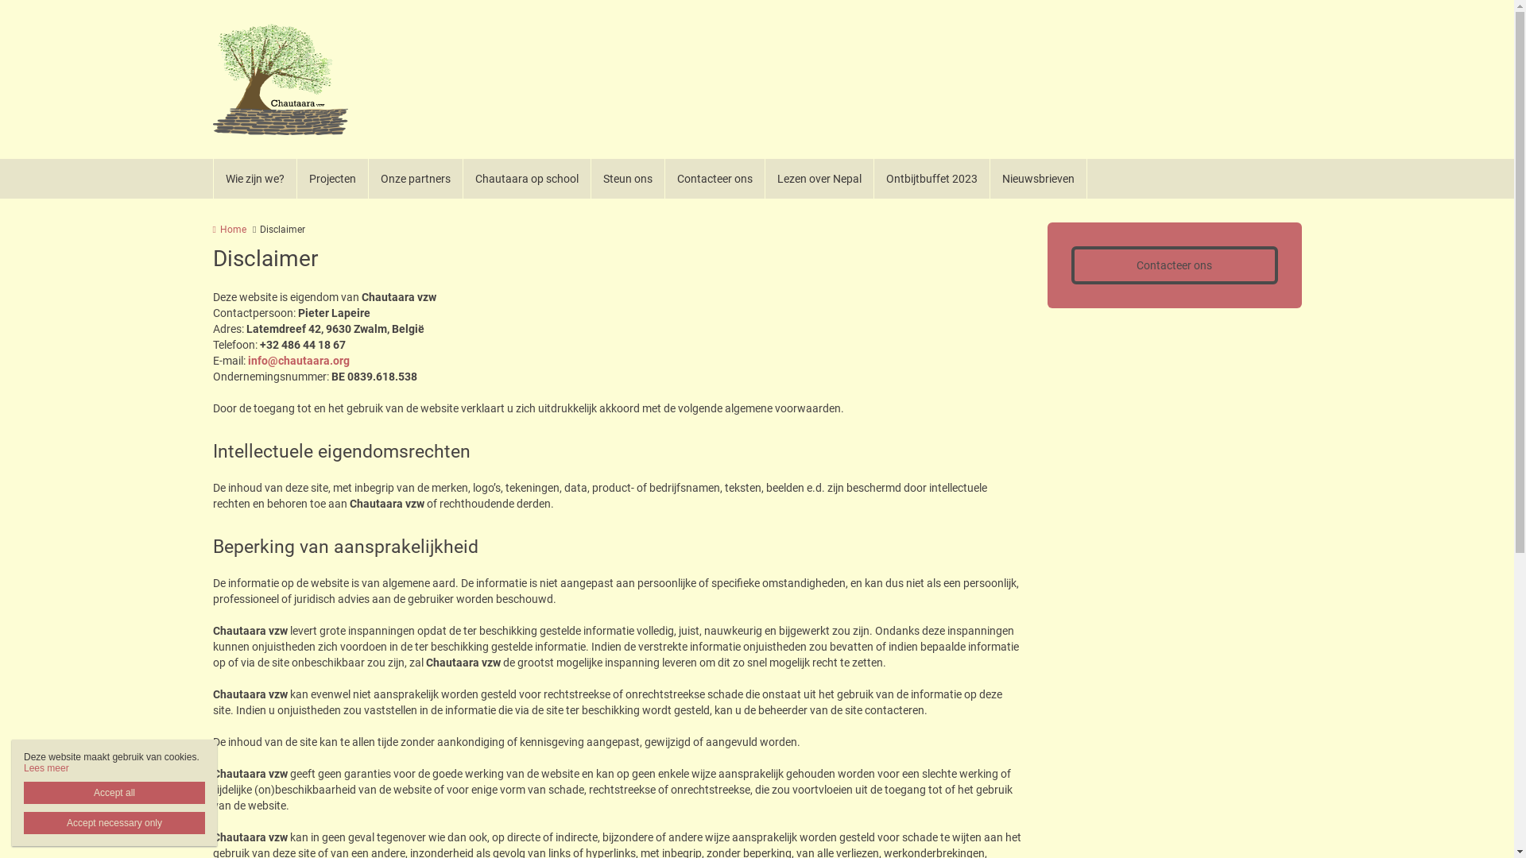  What do you see at coordinates (1039, 179) in the screenshot?
I see `Nieuwsbrieven` at bounding box center [1039, 179].